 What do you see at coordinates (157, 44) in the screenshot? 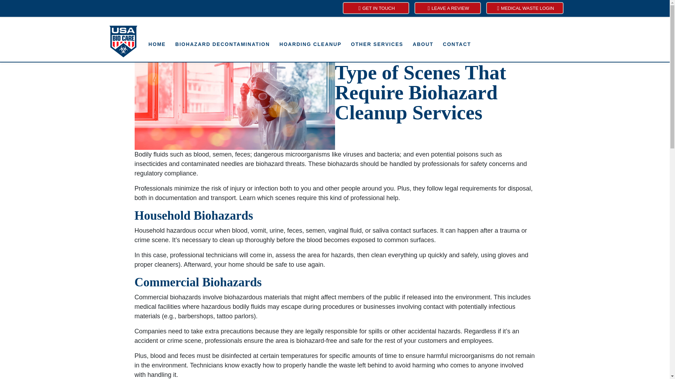
I see `HOME` at bounding box center [157, 44].